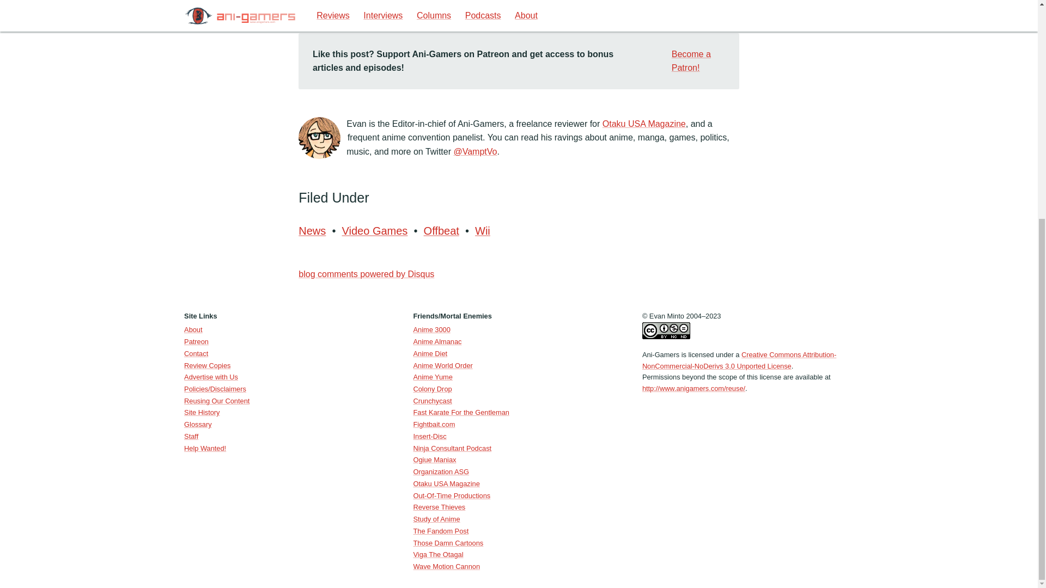 This screenshot has height=588, width=1046. Describe the element at coordinates (211, 377) in the screenshot. I see `Advertise with Us` at that location.